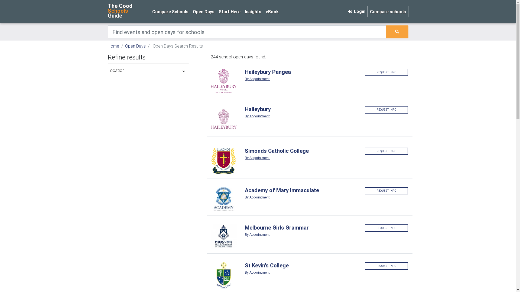  What do you see at coordinates (271, 235) in the screenshot?
I see `By Appointment` at bounding box center [271, 235].